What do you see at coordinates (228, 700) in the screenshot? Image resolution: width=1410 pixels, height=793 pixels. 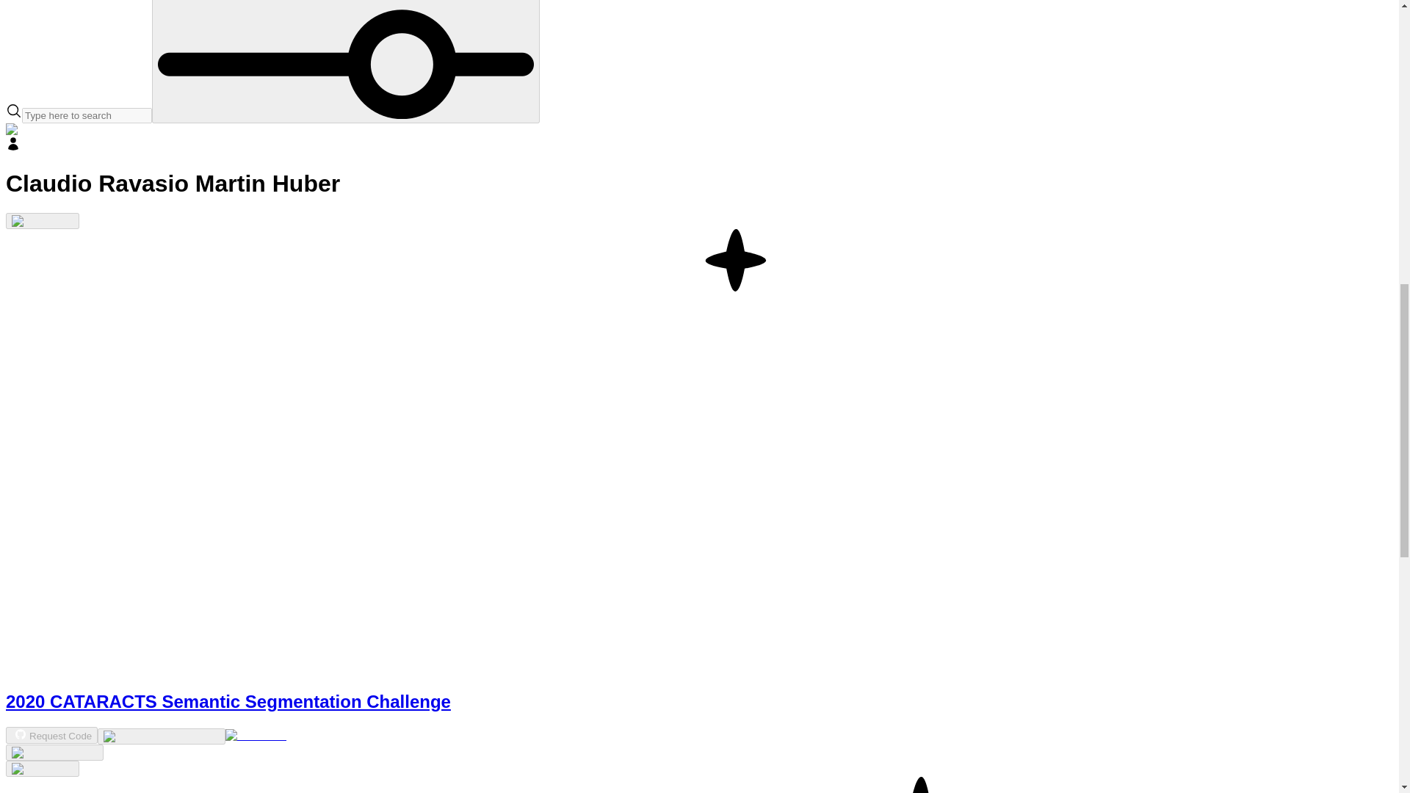 I see `2020 CATARACTS Semantic Segmentation Challenge` at bounding box center [228, 700].